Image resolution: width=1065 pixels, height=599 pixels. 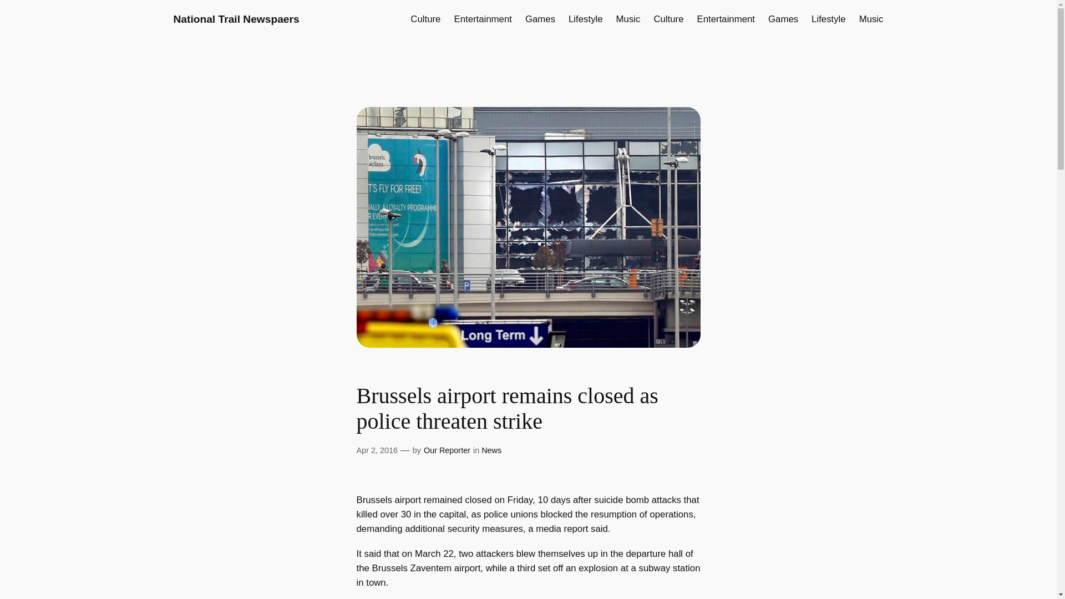 What do you see at coordinates (447, 450) in the screenshot?
I see `Our Reporter` at bounding box center [447, 450].